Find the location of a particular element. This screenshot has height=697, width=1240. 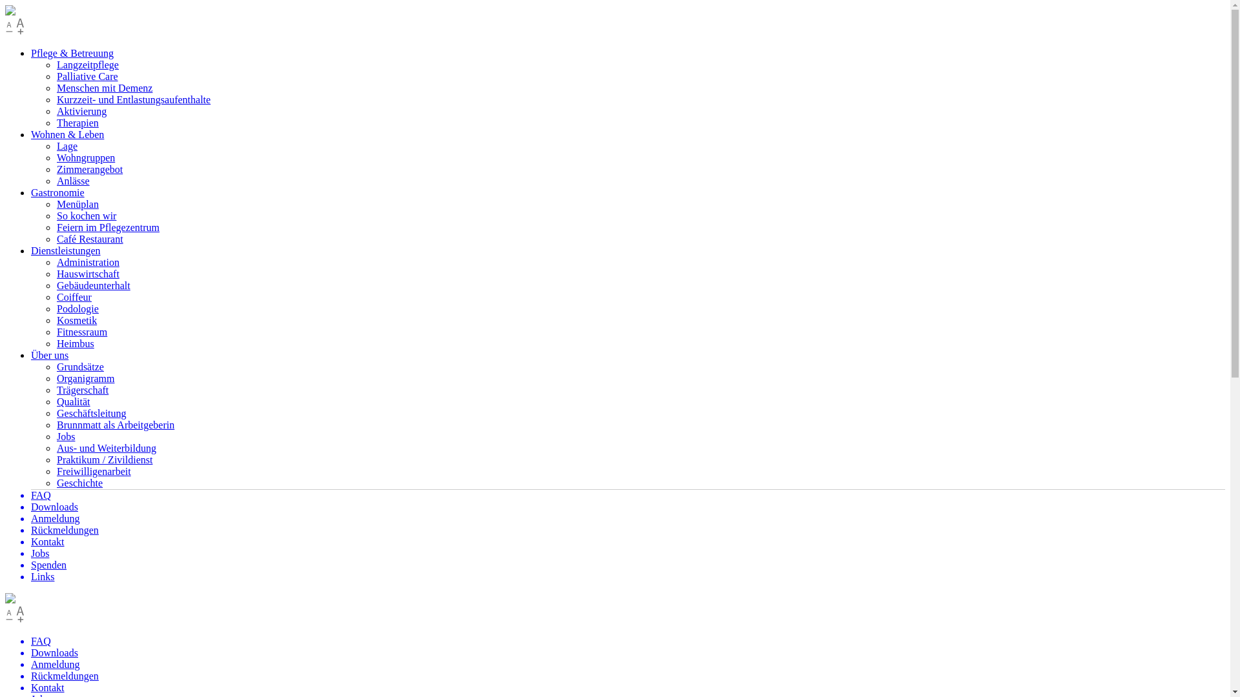

Spenden is located at coordinates (628, 565).